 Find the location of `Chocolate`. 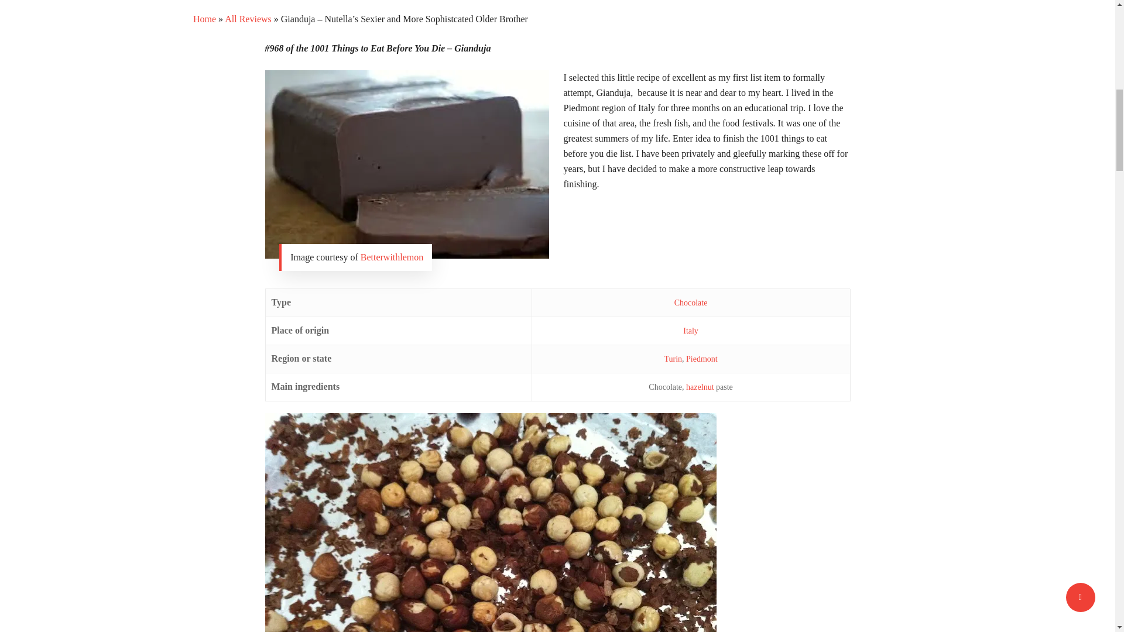

Chocolate is located at coordinates (691, 302).